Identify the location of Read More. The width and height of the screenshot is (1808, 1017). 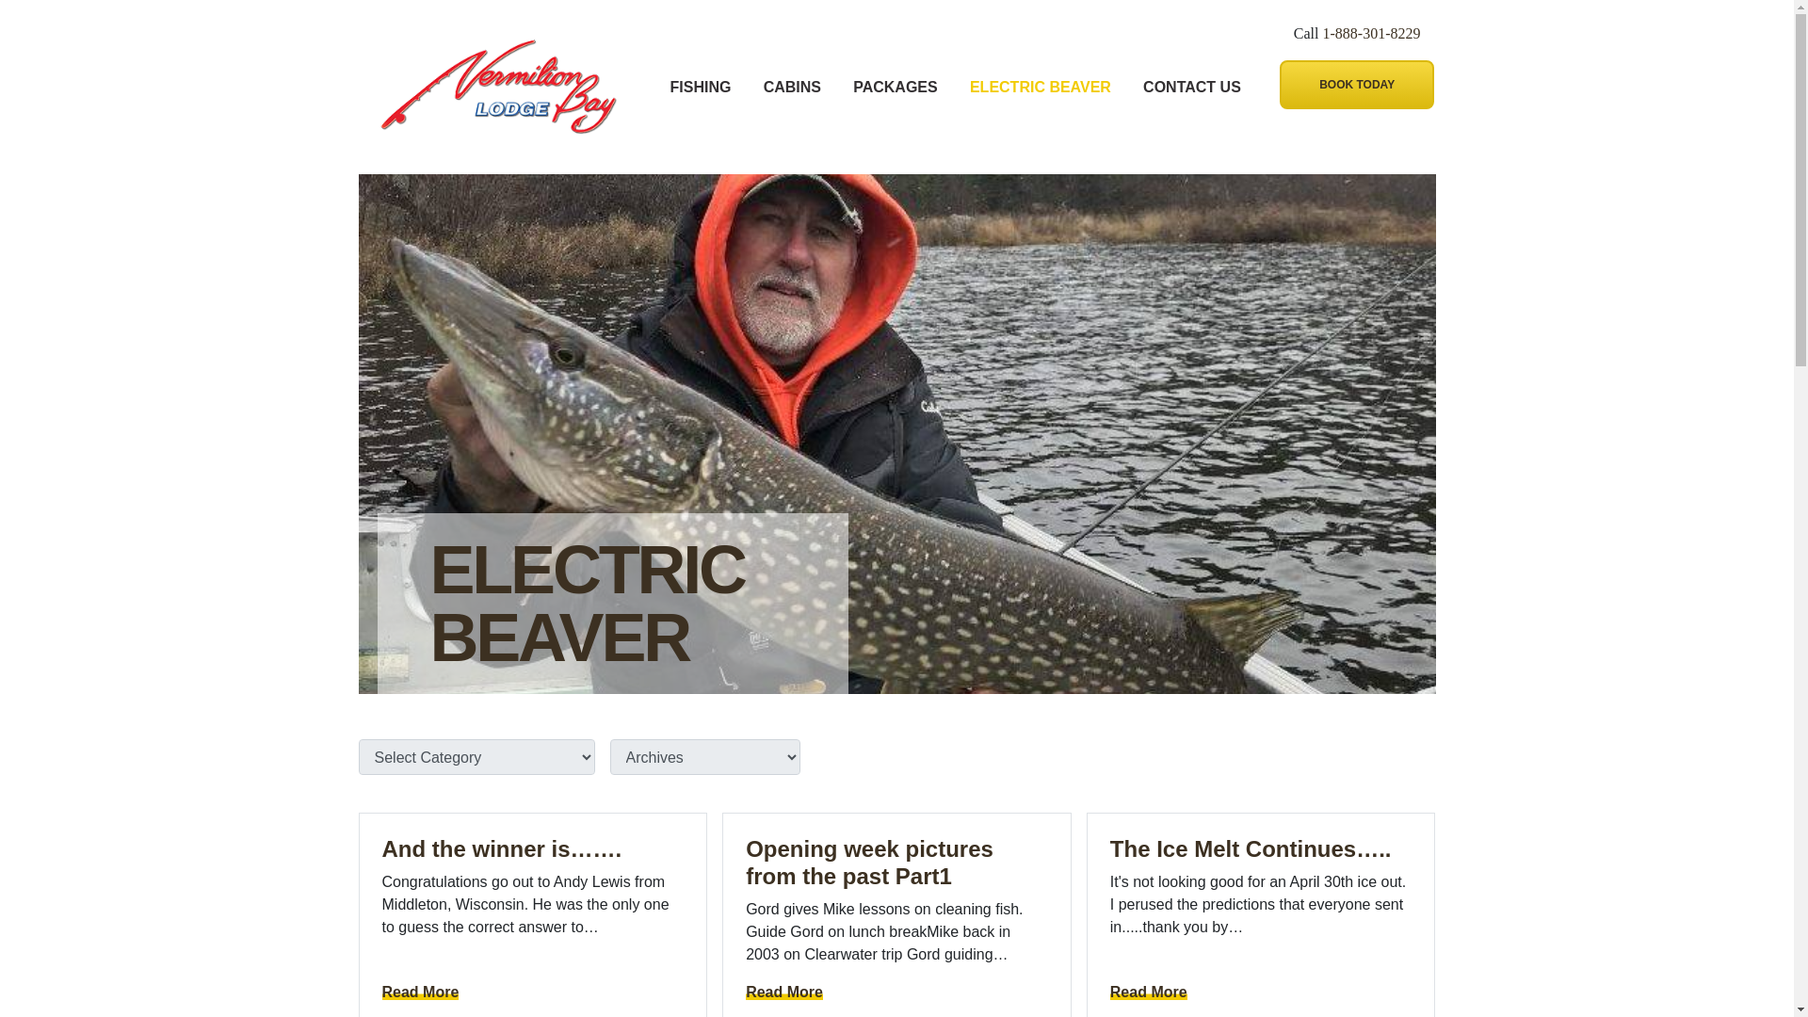
(420, 992).